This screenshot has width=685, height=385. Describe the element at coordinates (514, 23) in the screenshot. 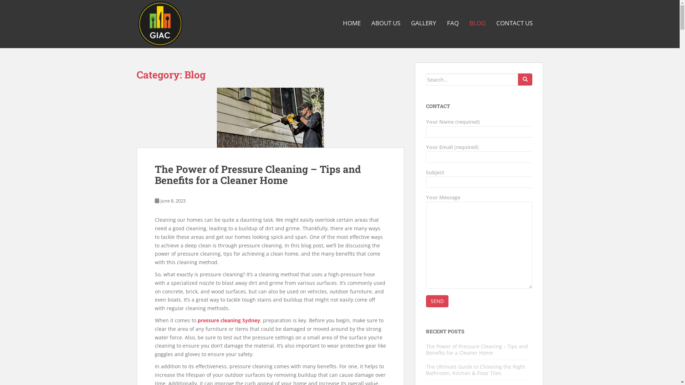

I see `CONTACT US` at that location.